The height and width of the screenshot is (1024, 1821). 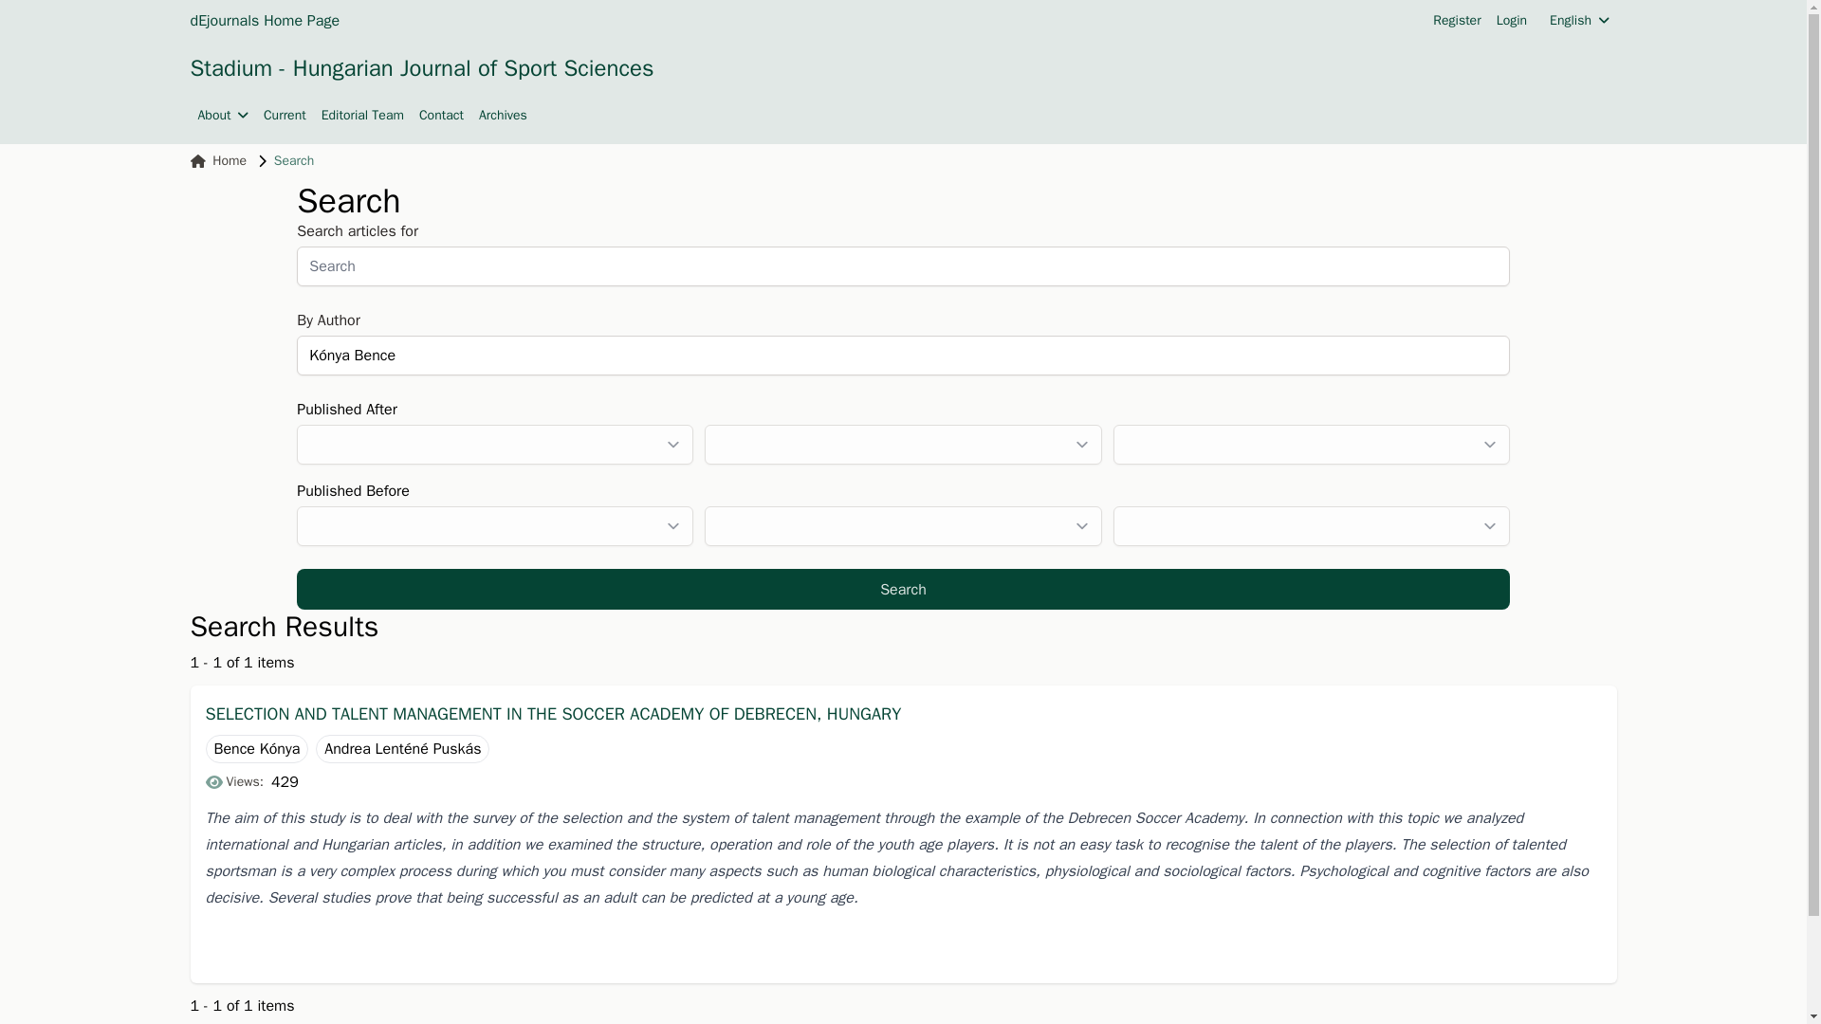 I want to click on English, so click(x=1578, y=21).